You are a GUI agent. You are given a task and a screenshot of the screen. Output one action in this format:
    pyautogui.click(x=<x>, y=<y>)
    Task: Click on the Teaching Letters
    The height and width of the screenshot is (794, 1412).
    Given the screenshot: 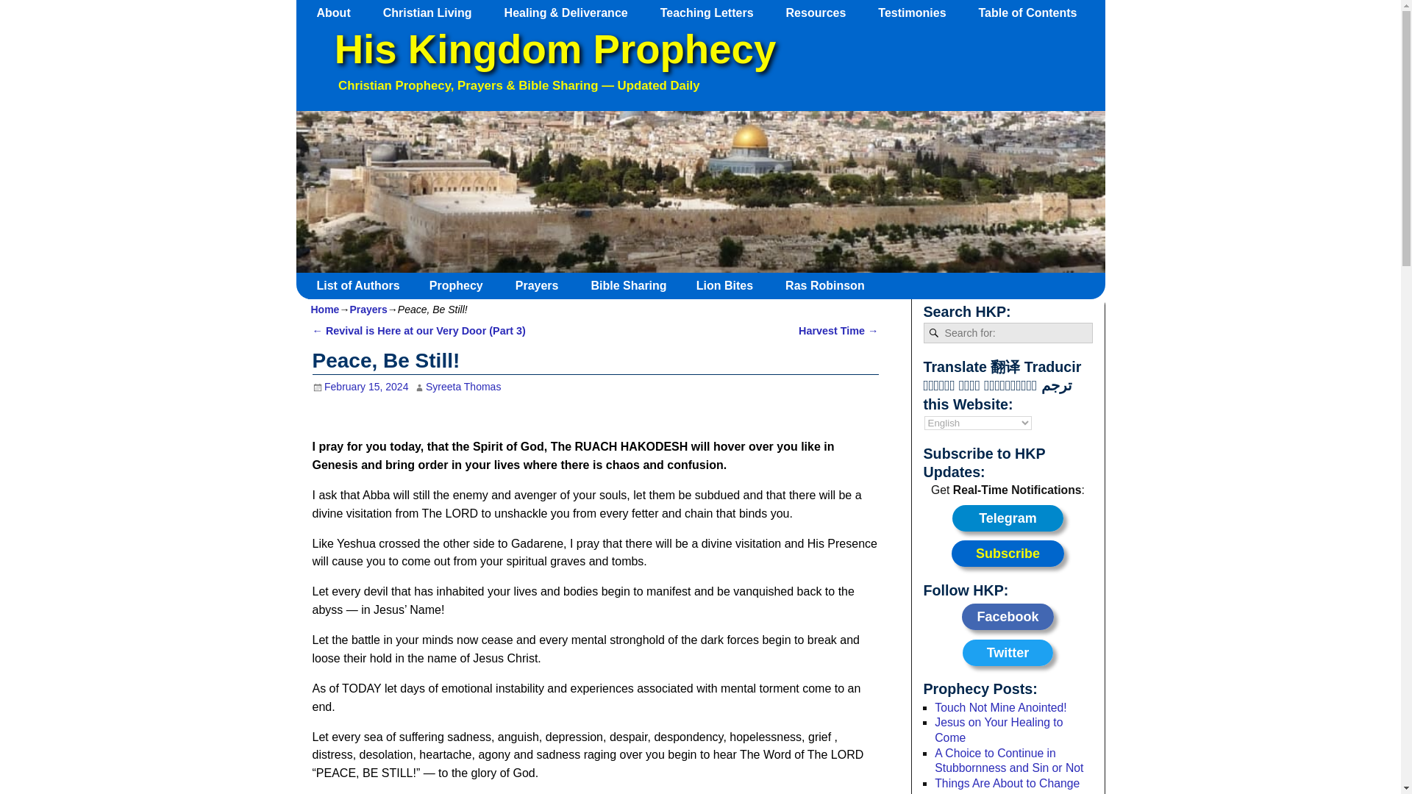 What is the action you would take?
    pyautogui.click(x=714, y=12)
    